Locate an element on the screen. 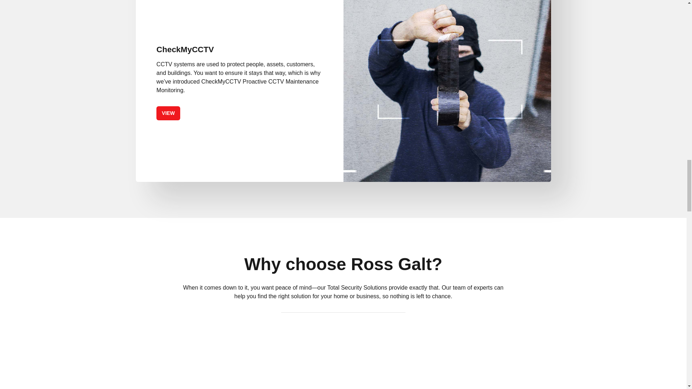 The height and width of the screenshot is (389, 692). VIEW is located at coordinates (168, 113).